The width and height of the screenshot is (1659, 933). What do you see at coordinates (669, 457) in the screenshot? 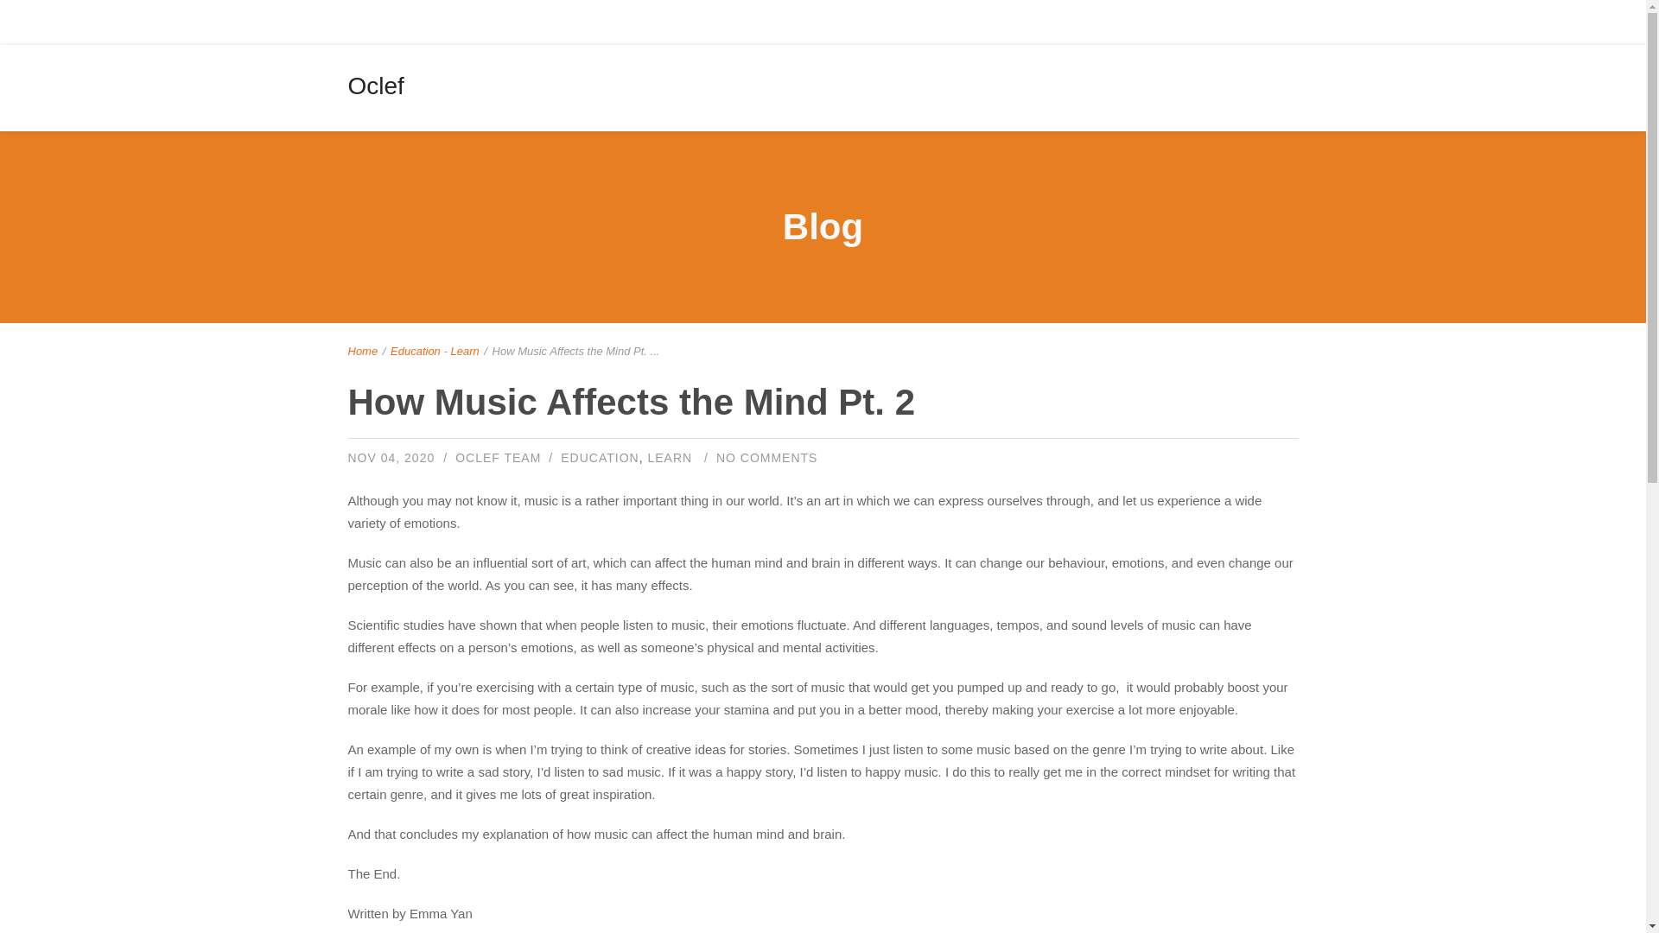
I see `LEARN` at bounding box center [669, 457].